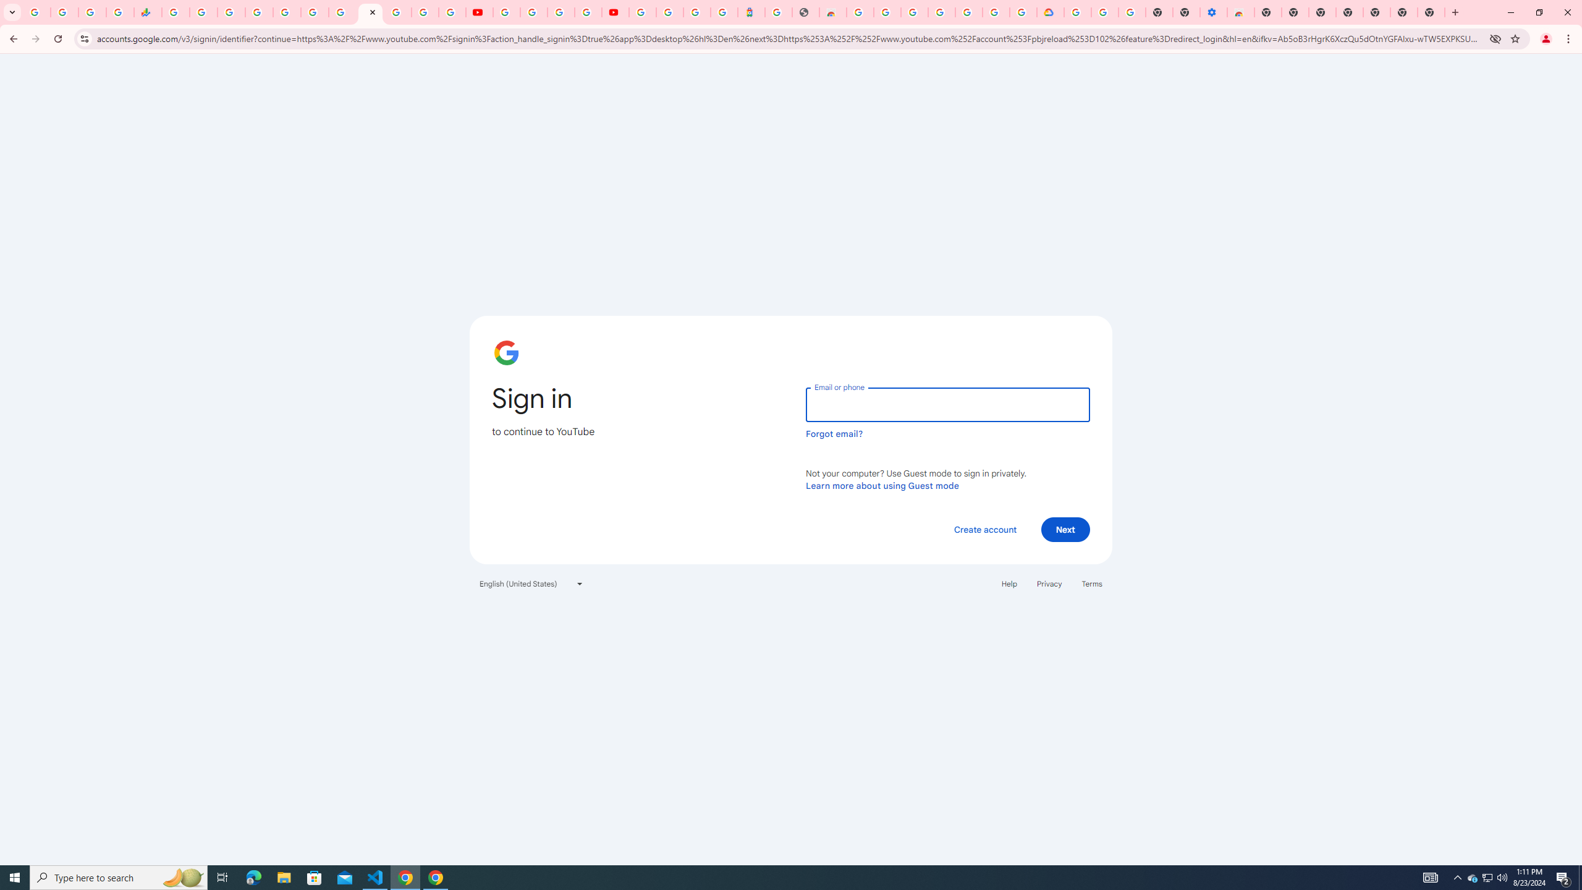  What do you see at coordinates (452, 12) in the screenshot?
I see `Privacy Checkup` at bounding box center [452, 12].